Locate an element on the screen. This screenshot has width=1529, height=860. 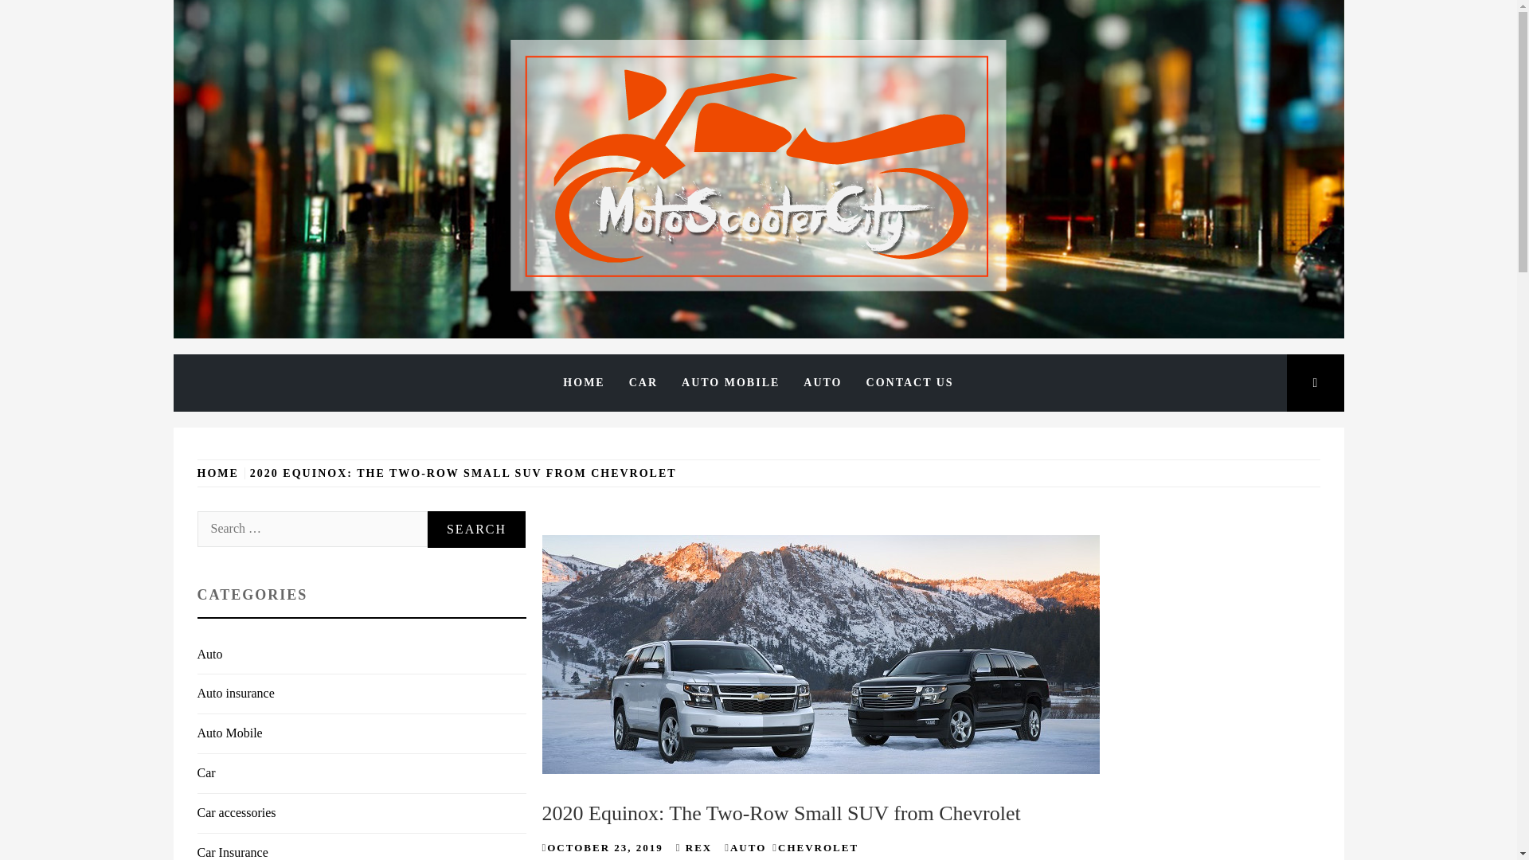
AUTO is located at coordinates (748, 847).